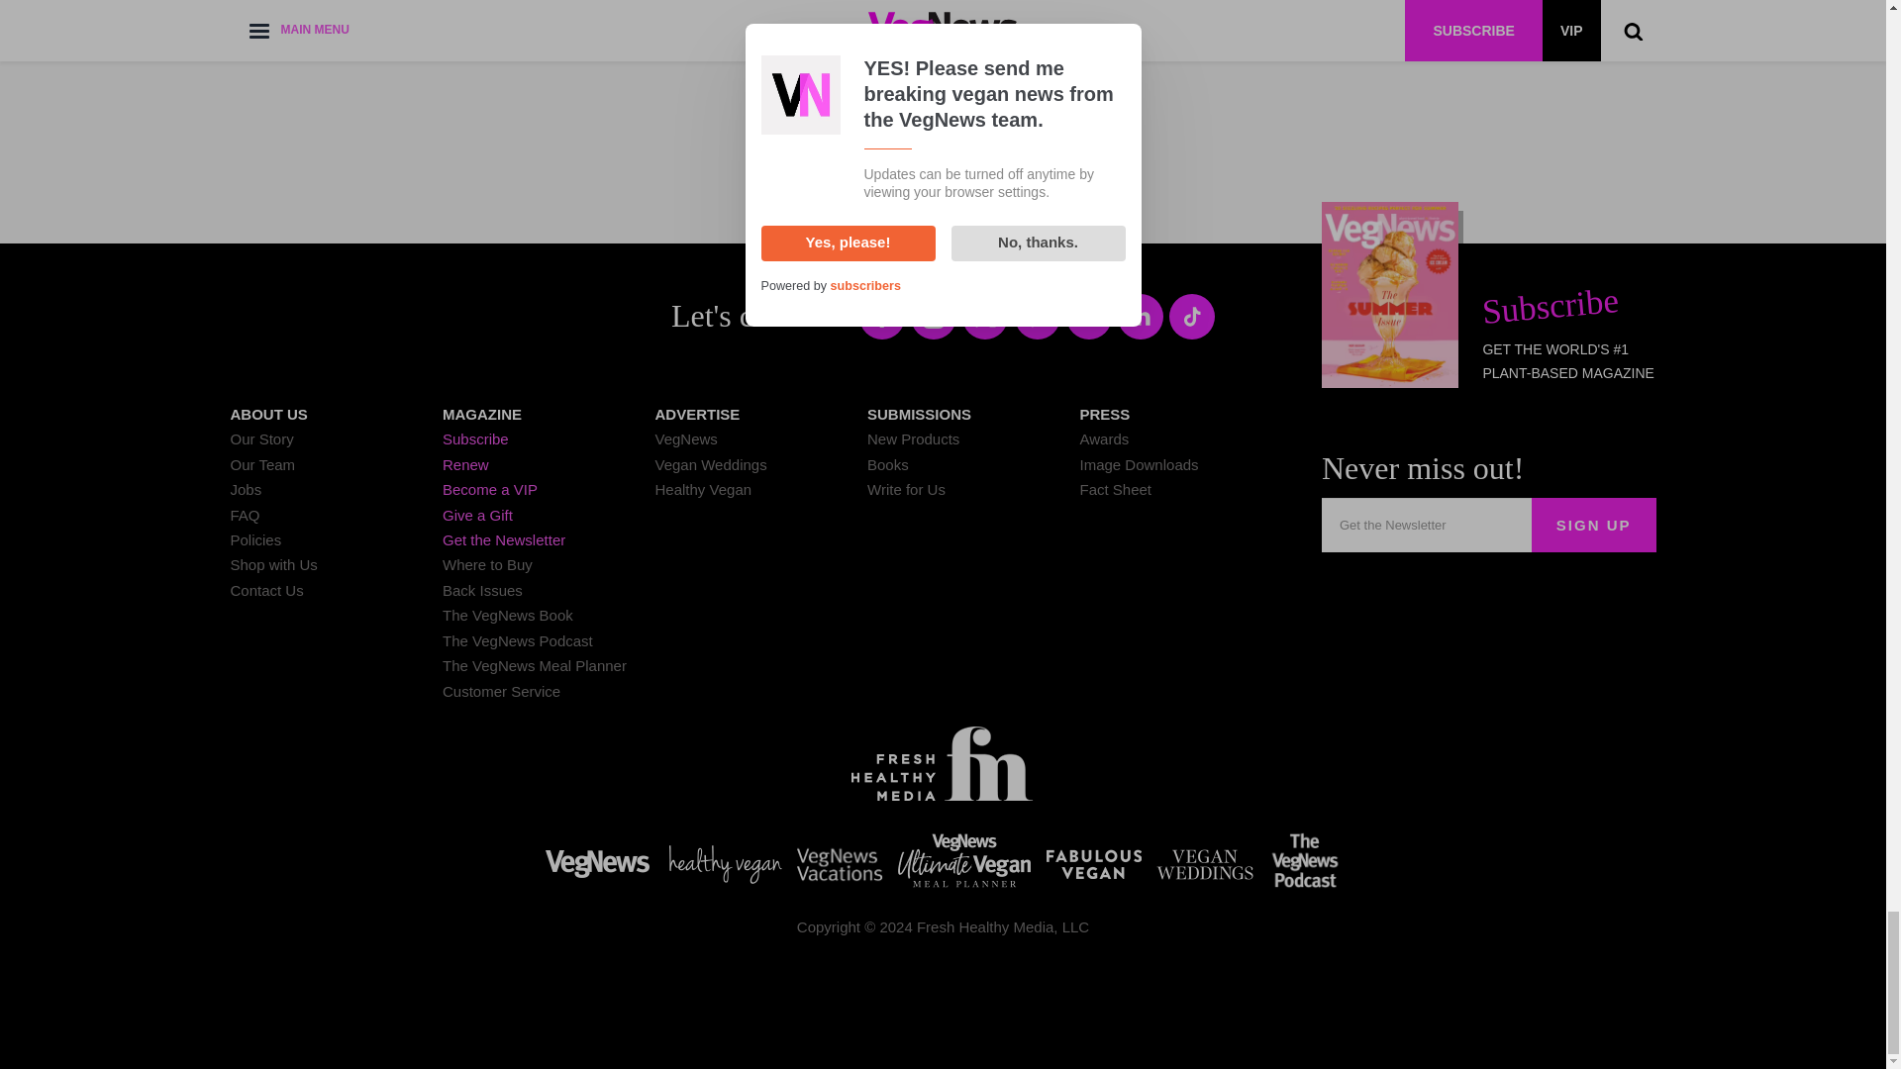  Describe the element at coordinates (1594, 525) in the screenshot. I see `Sign Up` at that location.